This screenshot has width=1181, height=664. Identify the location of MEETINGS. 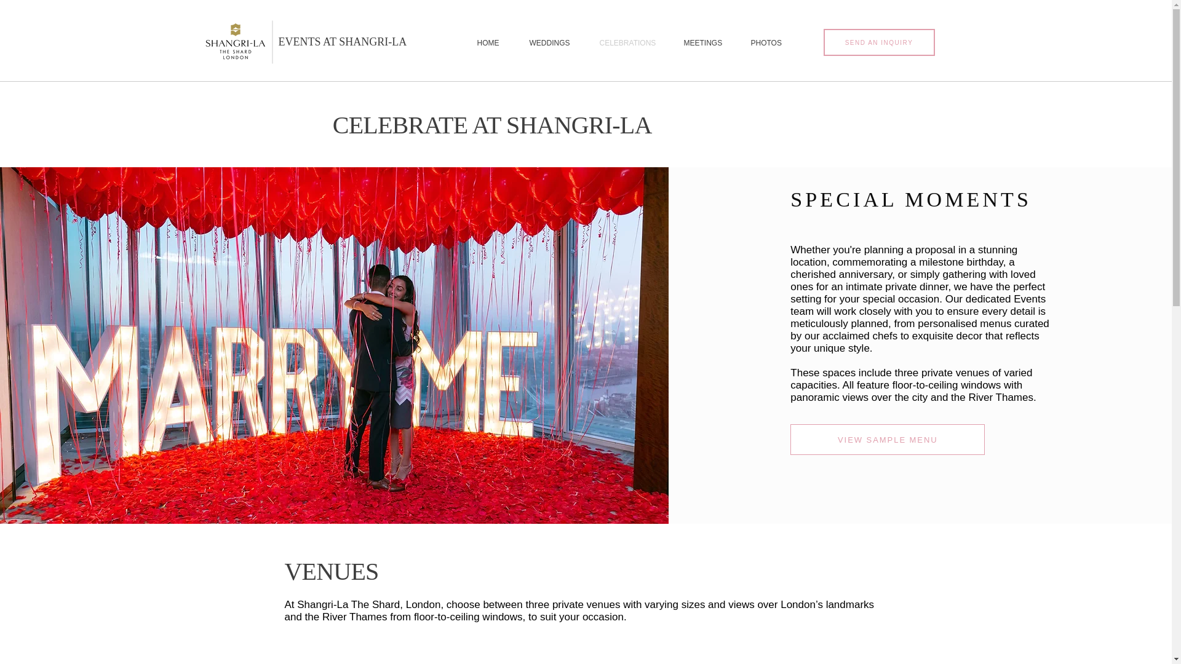
(701, 43).